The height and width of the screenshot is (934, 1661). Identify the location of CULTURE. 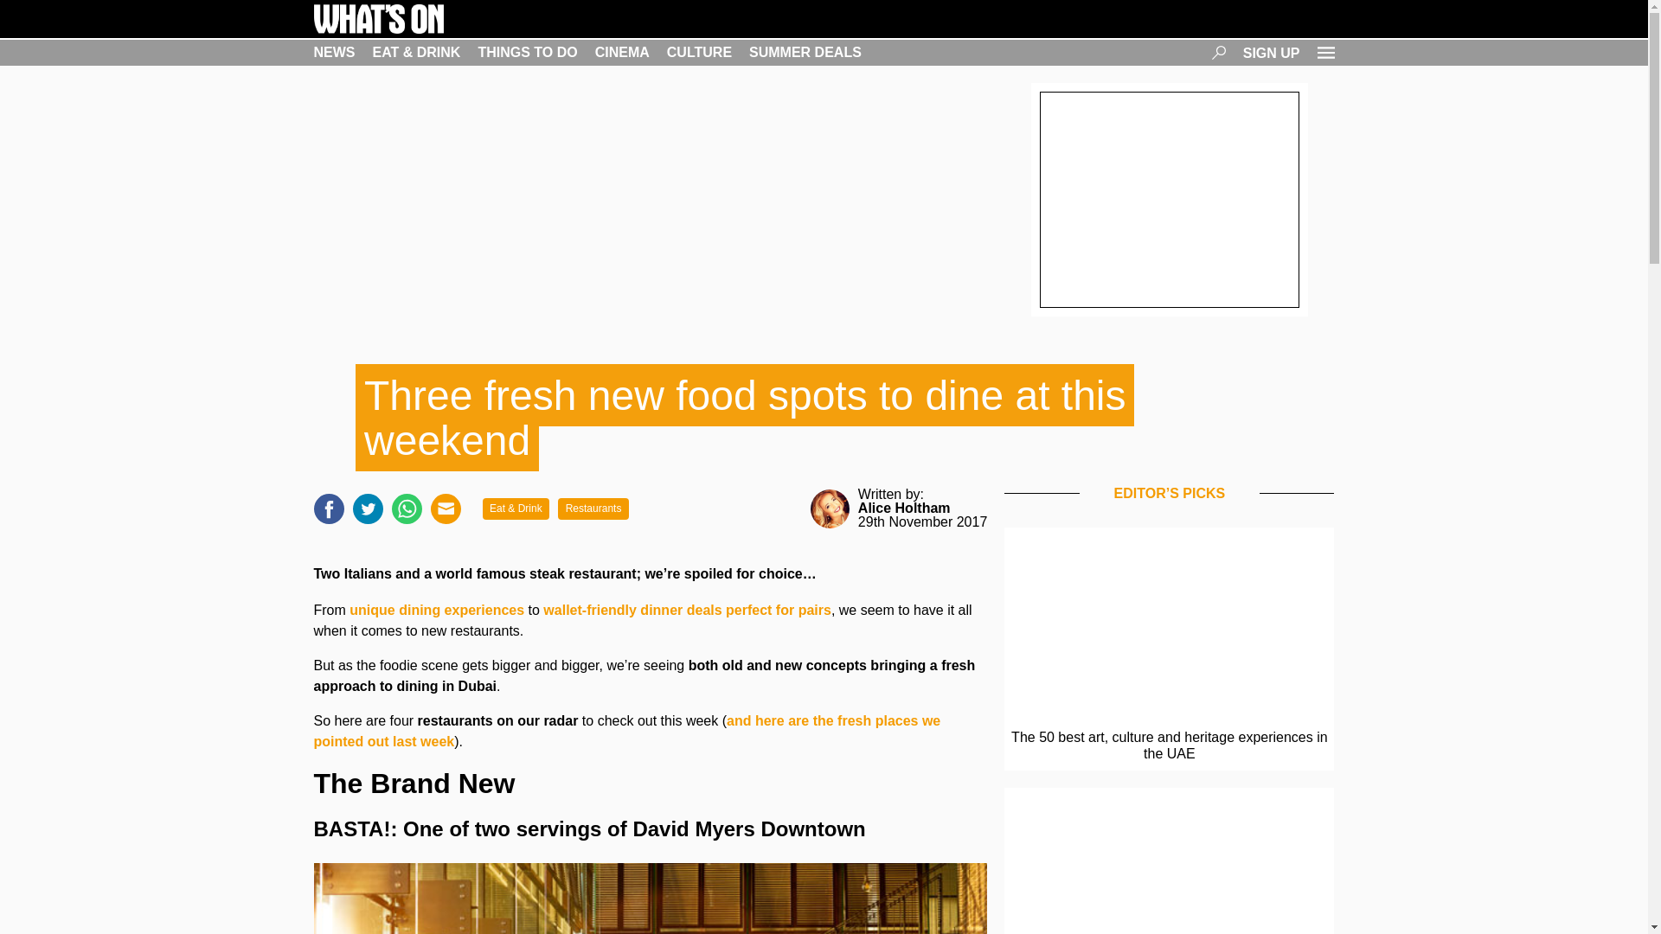
(699, 52).